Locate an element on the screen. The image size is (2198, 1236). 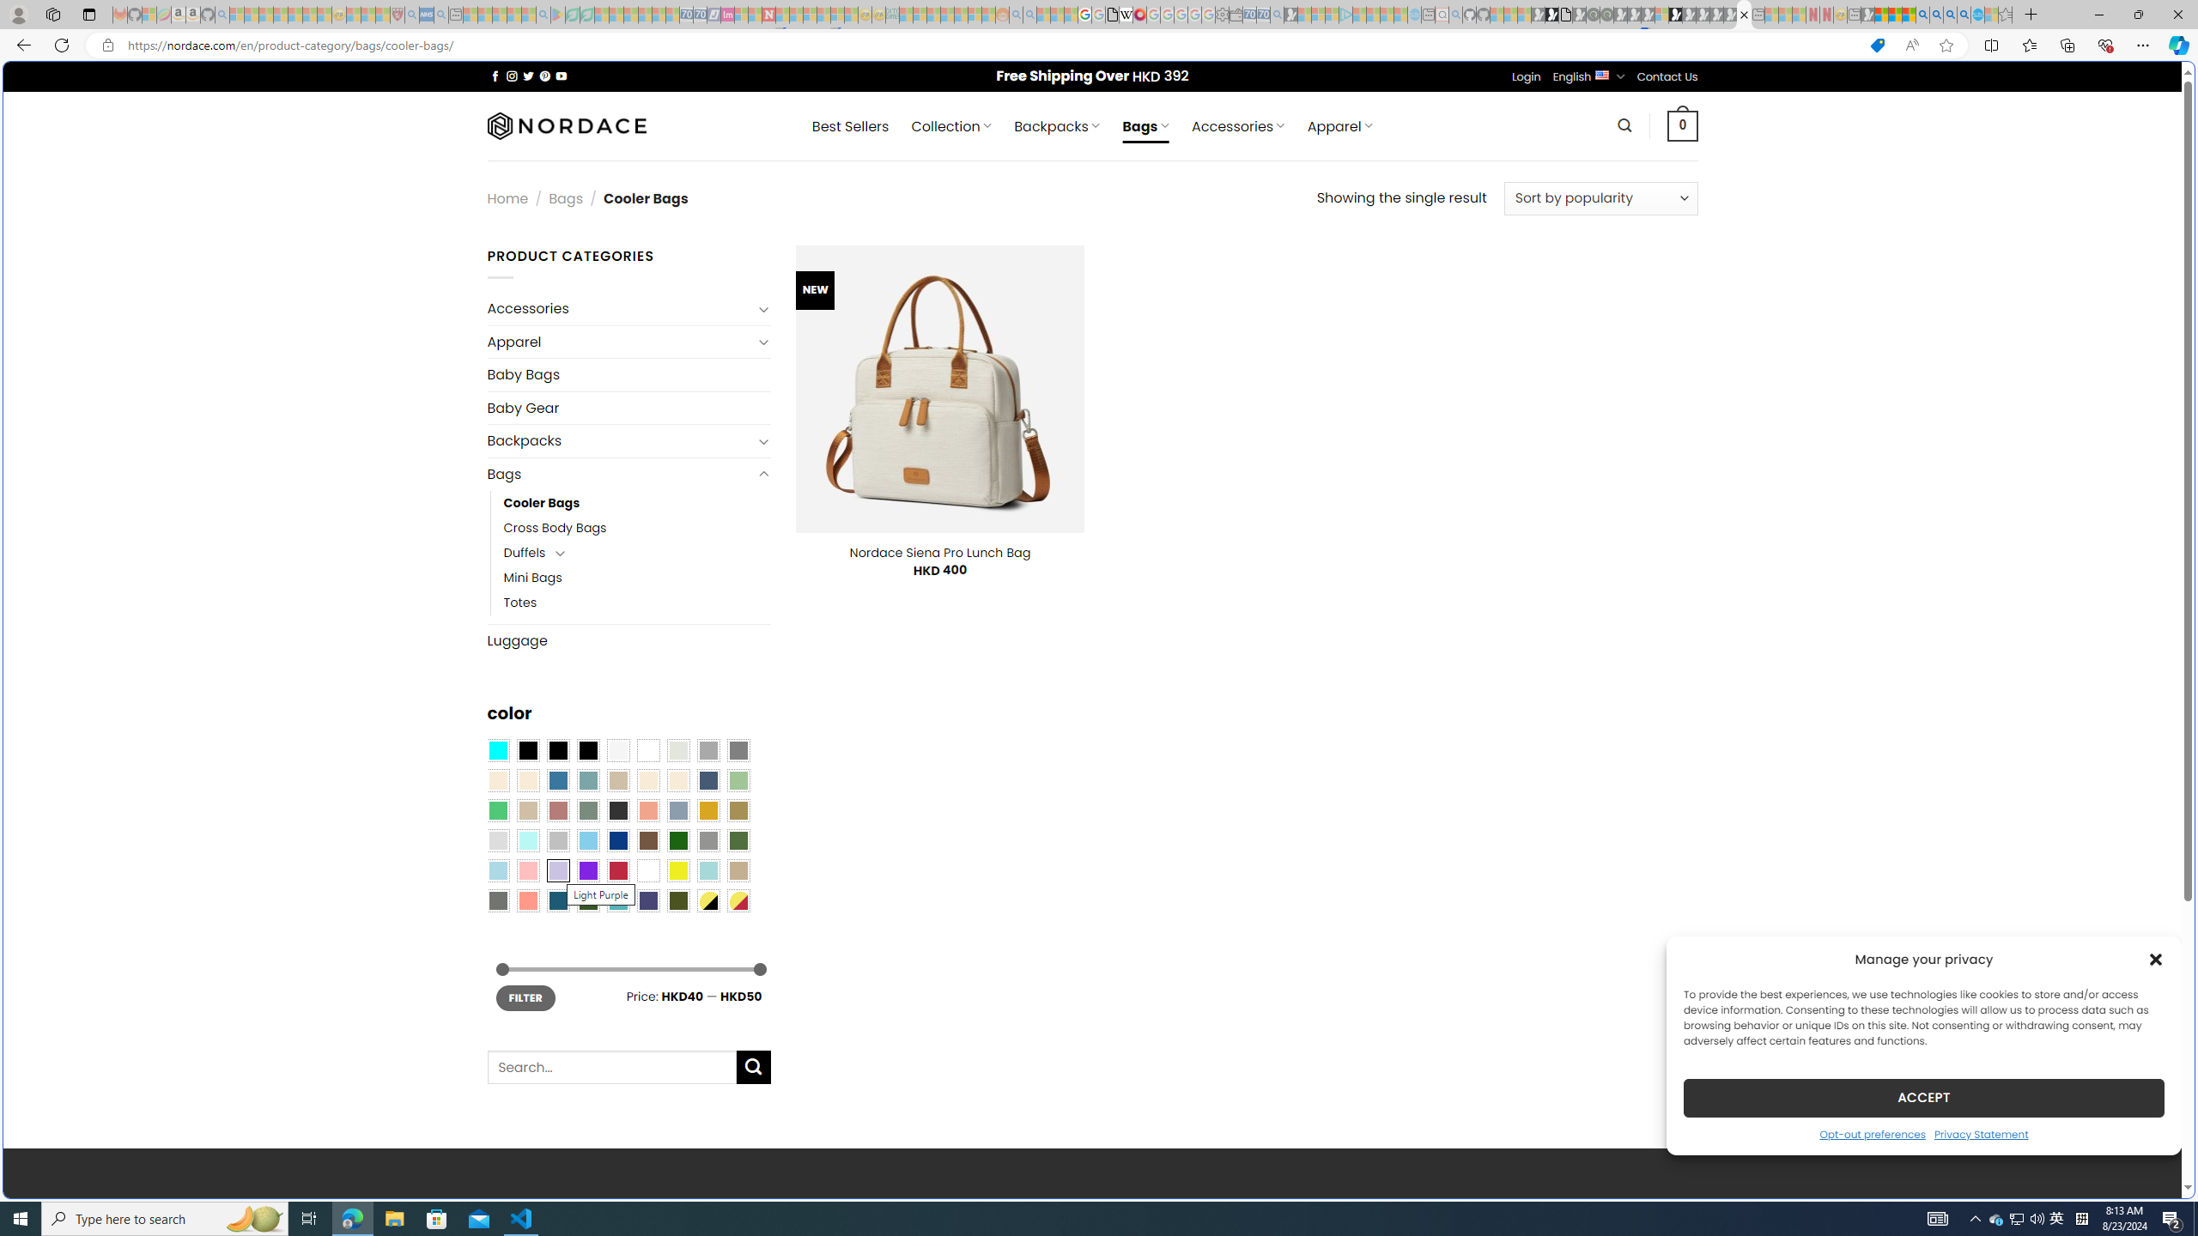
Red is located at coordinates (617, 871).